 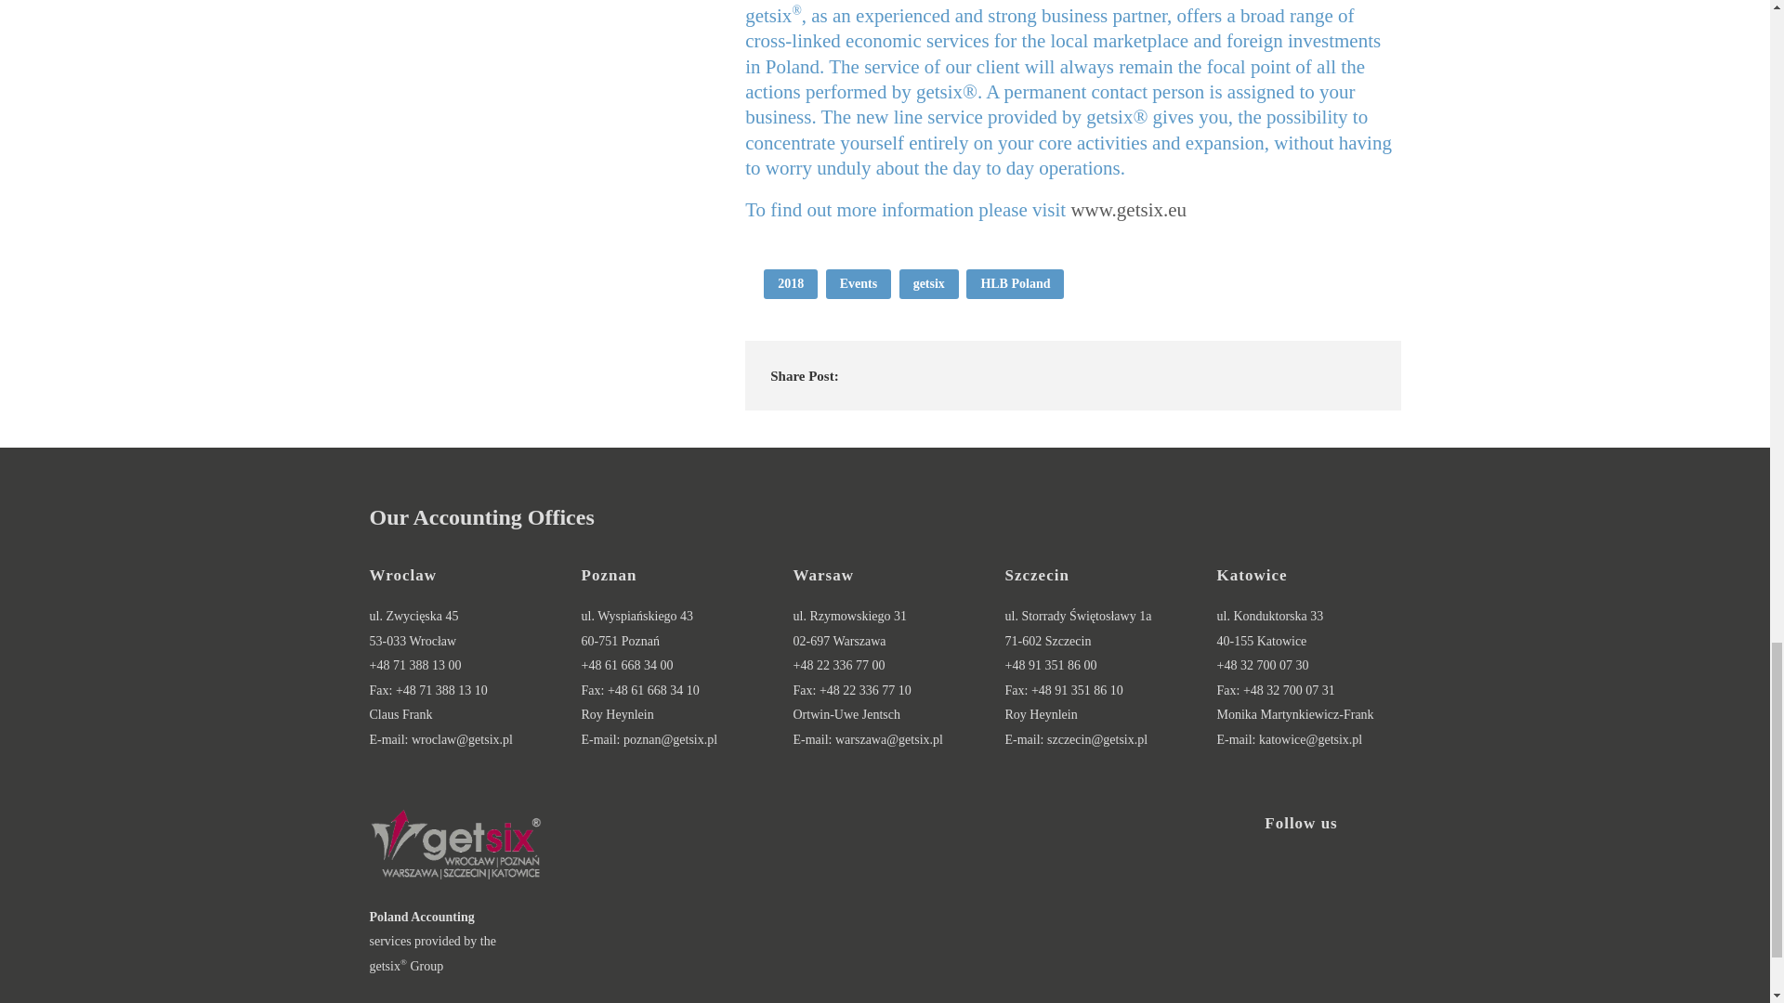 What do you see at coordinates (455, 845) in the screenshot?
I see `getsix-logo` at bounding box center [455, 845].